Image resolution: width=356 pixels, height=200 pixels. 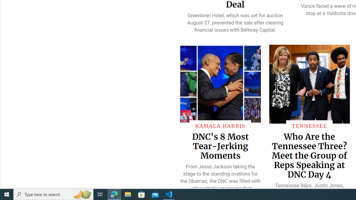 I want to click on Type here to search, so click(x=53, y=194).